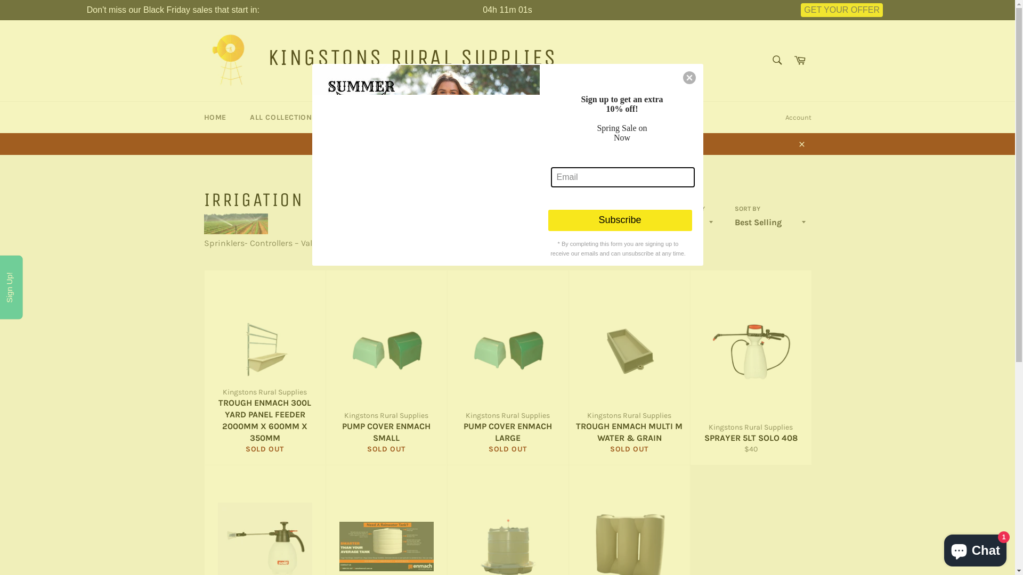 This screenshot has width=1023, height=575. I want to click on BOOTS & CLOTHING, so click(386, 117).